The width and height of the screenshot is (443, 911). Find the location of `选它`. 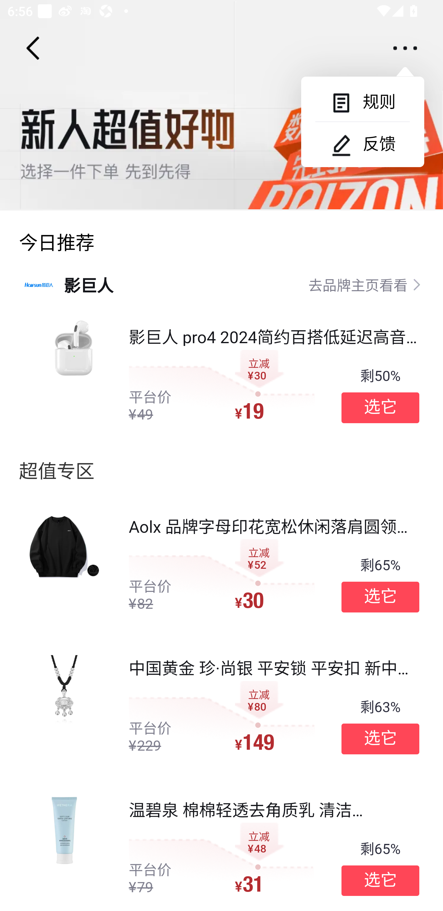

选它 is located at coordinates (380, 881).